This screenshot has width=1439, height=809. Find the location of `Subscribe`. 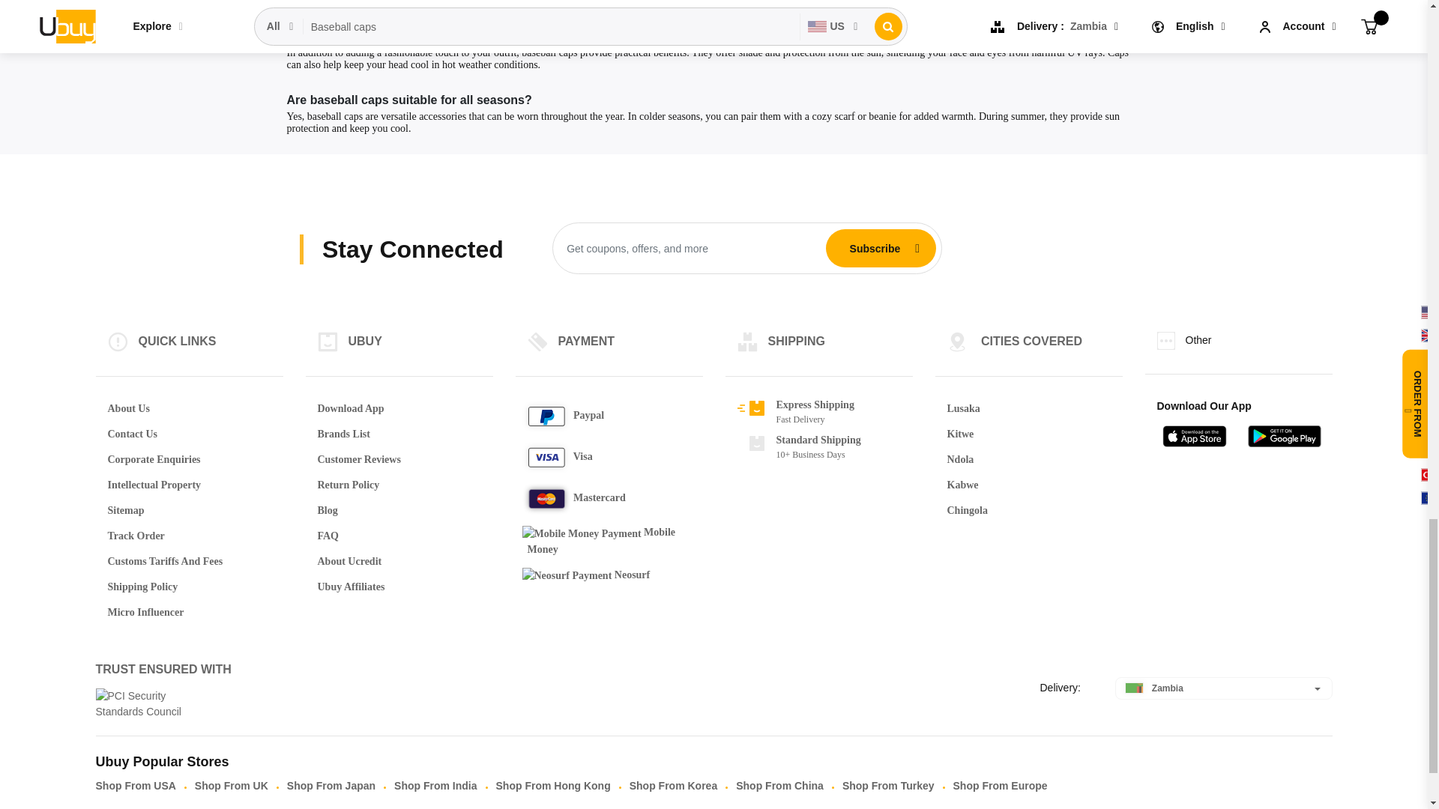

Subscribe is located at coordinates (875, 249).